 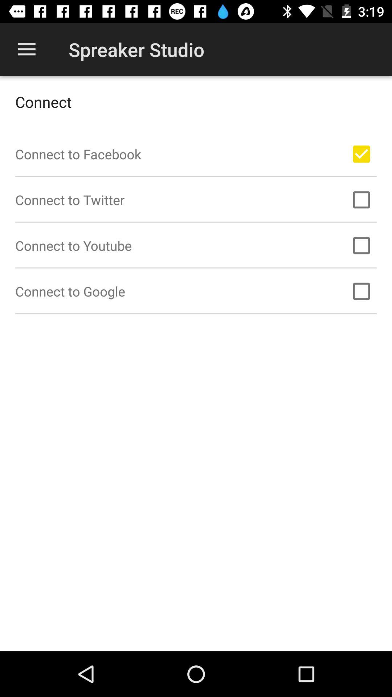 What do you see at coordinates (26, 49) in the screenshot?
I see `click item at the top left corner` at bounding box center [26, 49].